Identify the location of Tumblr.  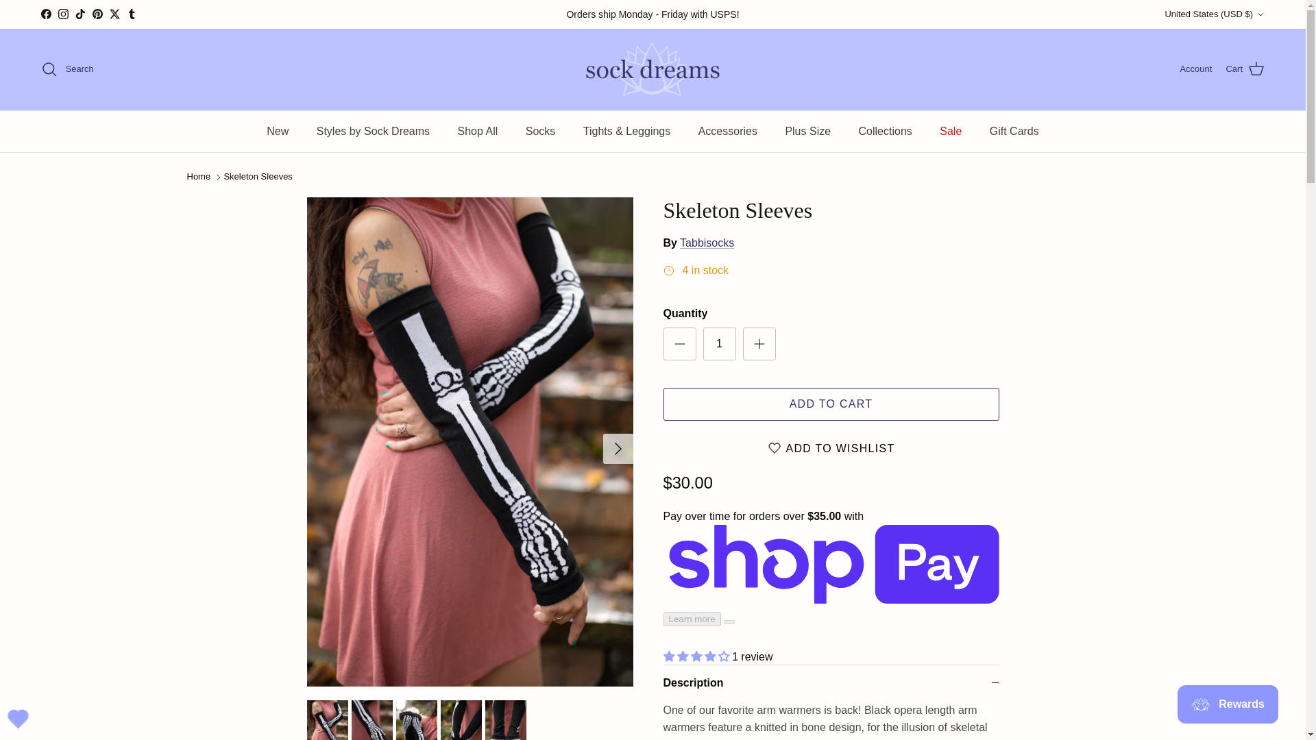
(132, 14).